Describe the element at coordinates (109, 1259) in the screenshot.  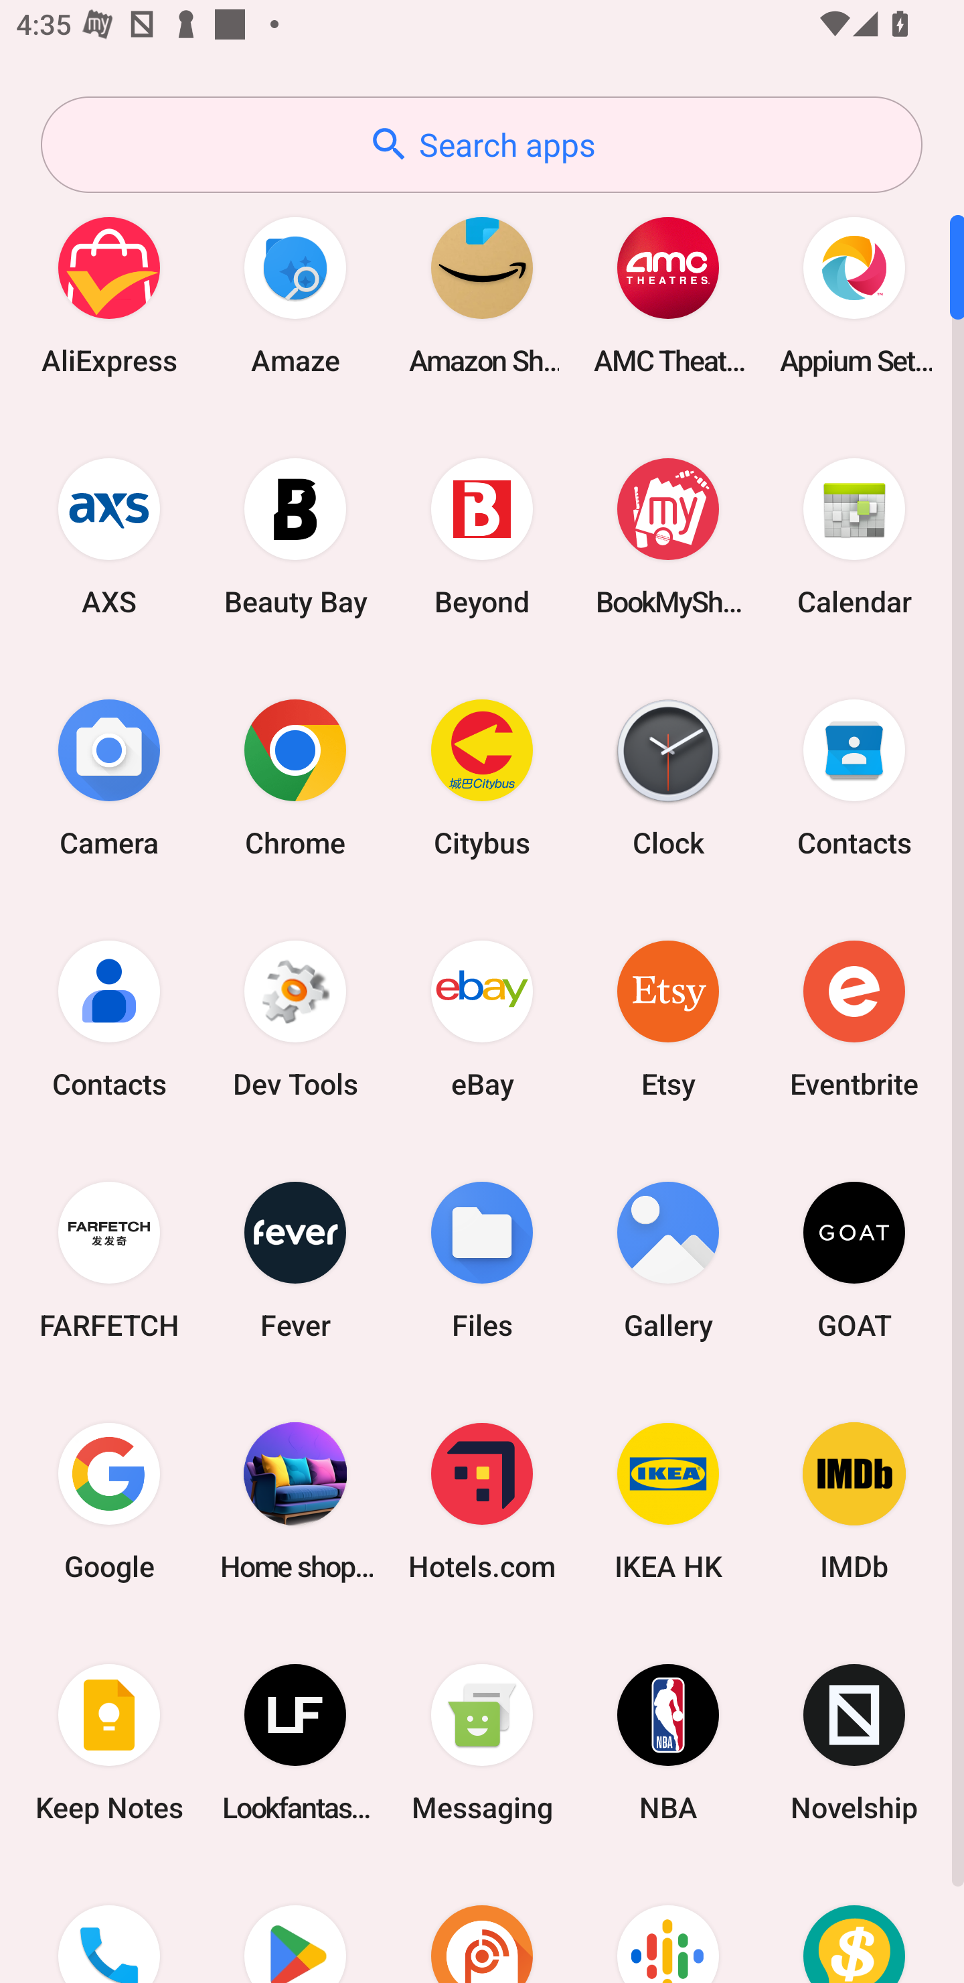
I see `FARFETCH` at that location.